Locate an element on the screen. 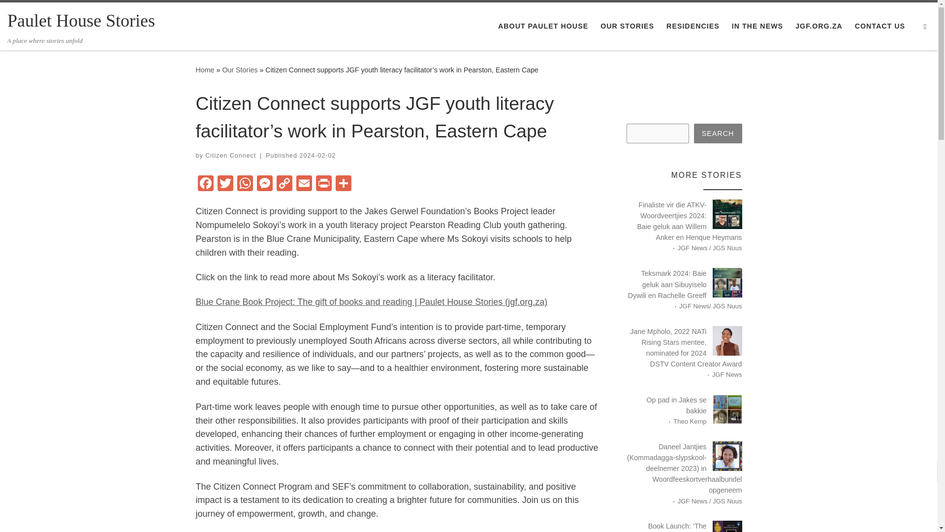 Image resolution: width=945 pixels, height=532 pixels. Skip to content is located at coordinates (39, 13).